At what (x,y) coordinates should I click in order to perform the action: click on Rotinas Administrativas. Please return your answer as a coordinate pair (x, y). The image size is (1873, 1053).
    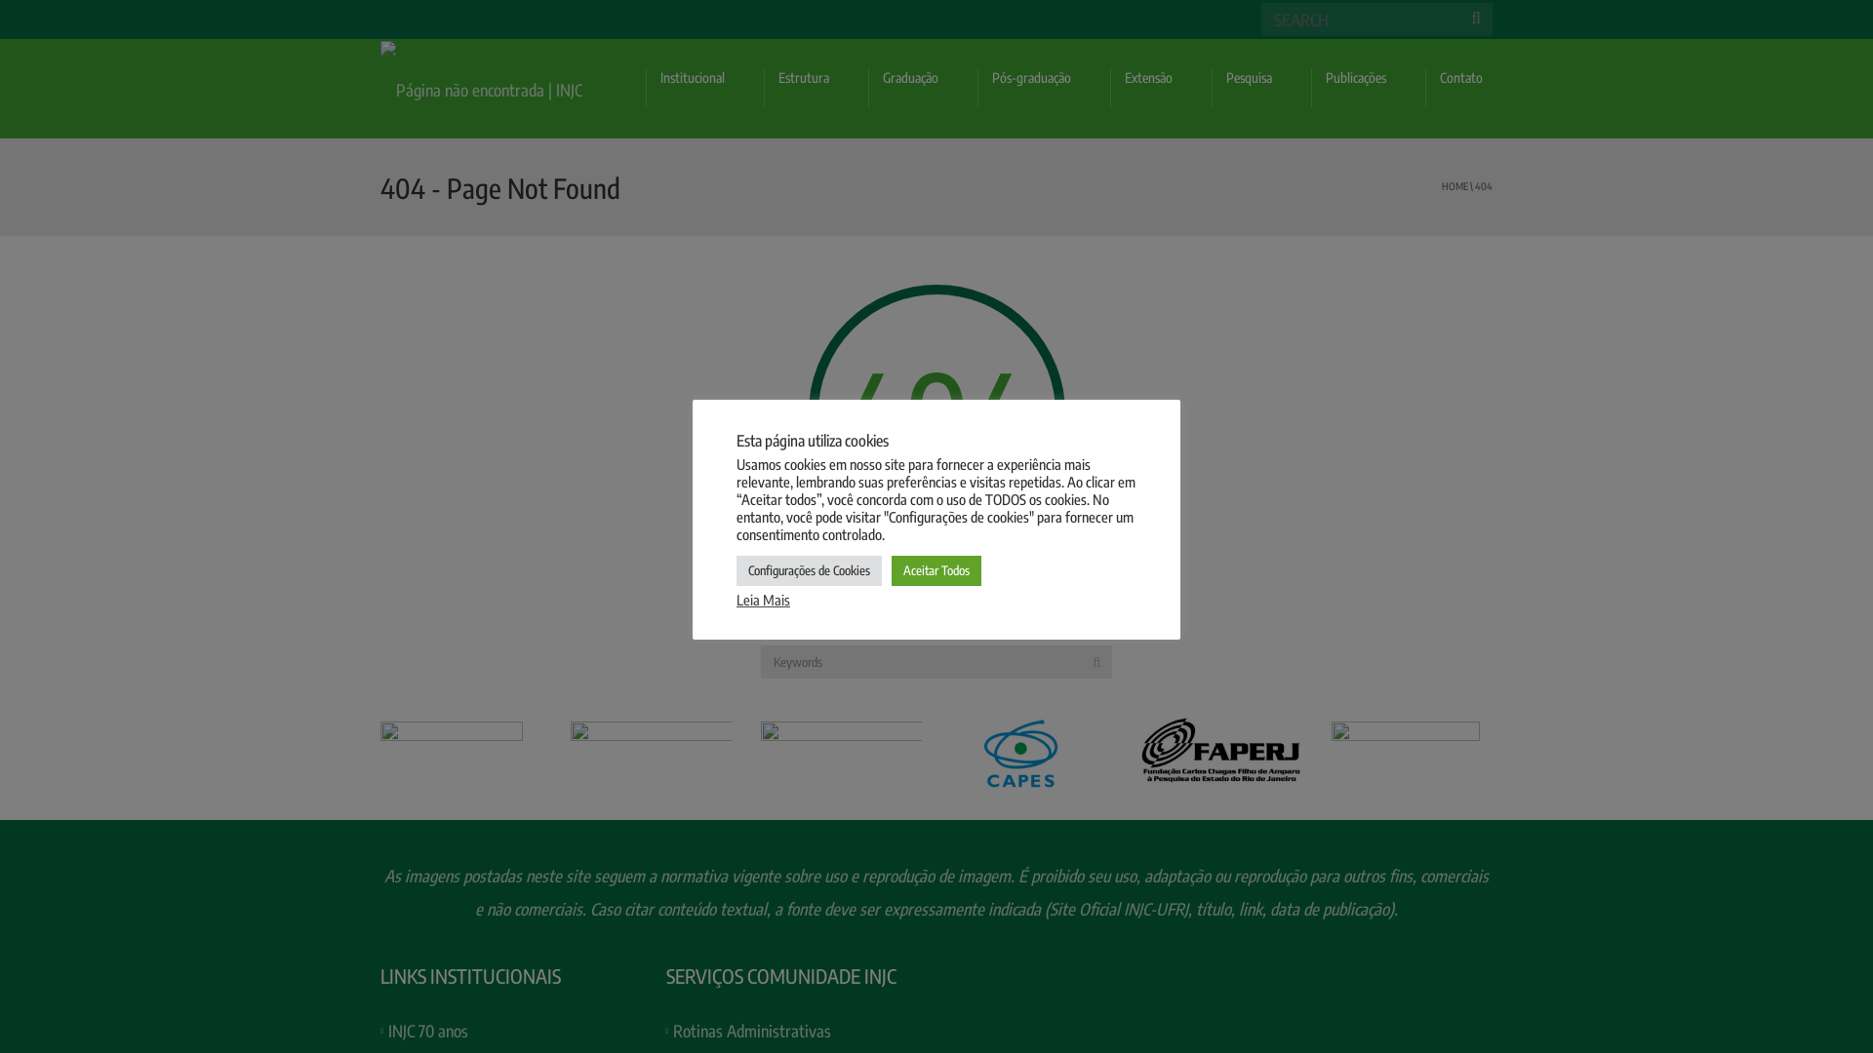
    Looking at the image, I should click on (752, 1031).